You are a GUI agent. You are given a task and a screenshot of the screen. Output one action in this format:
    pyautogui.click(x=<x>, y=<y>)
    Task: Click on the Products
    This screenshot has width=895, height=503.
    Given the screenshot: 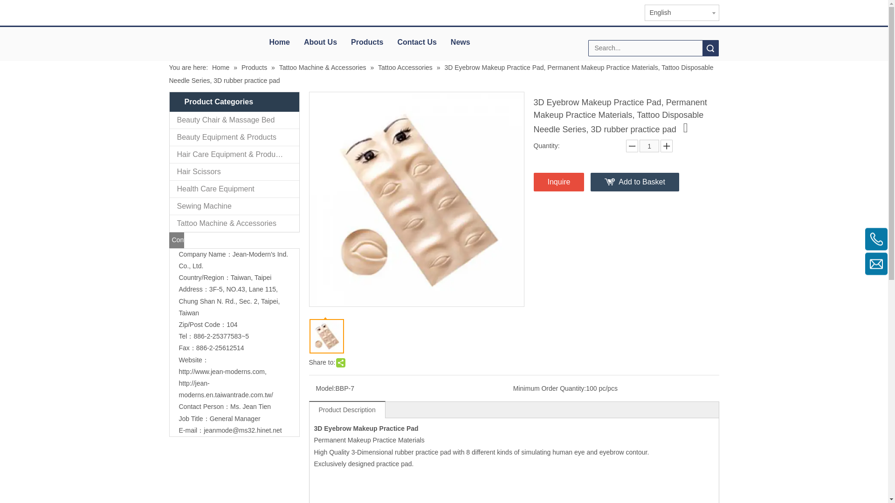 What is the action you would take?
    pyautogui.click(x=367, y=42)
    